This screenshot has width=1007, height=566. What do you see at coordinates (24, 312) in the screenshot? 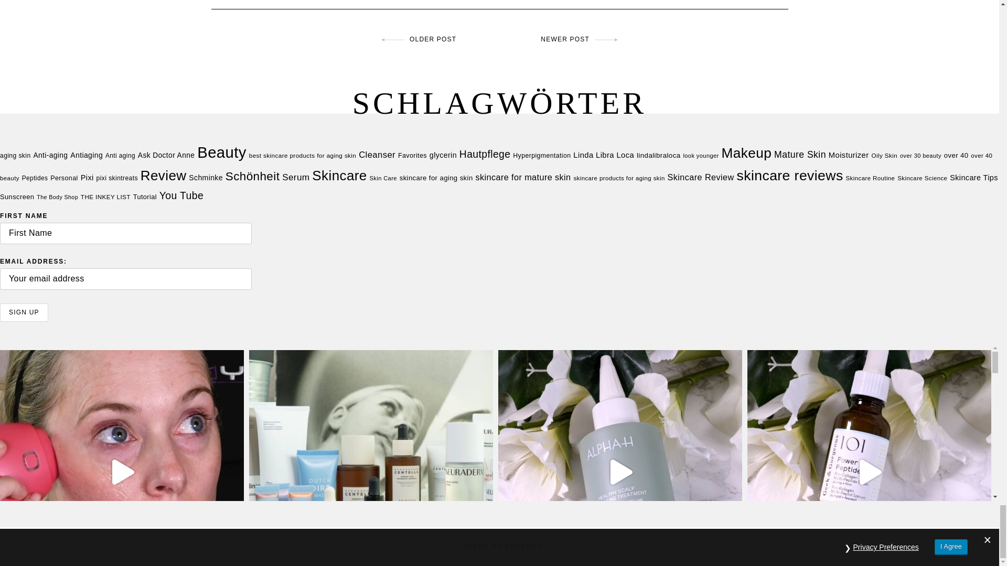
I see `Sign up` at bounding box center [24, 312].